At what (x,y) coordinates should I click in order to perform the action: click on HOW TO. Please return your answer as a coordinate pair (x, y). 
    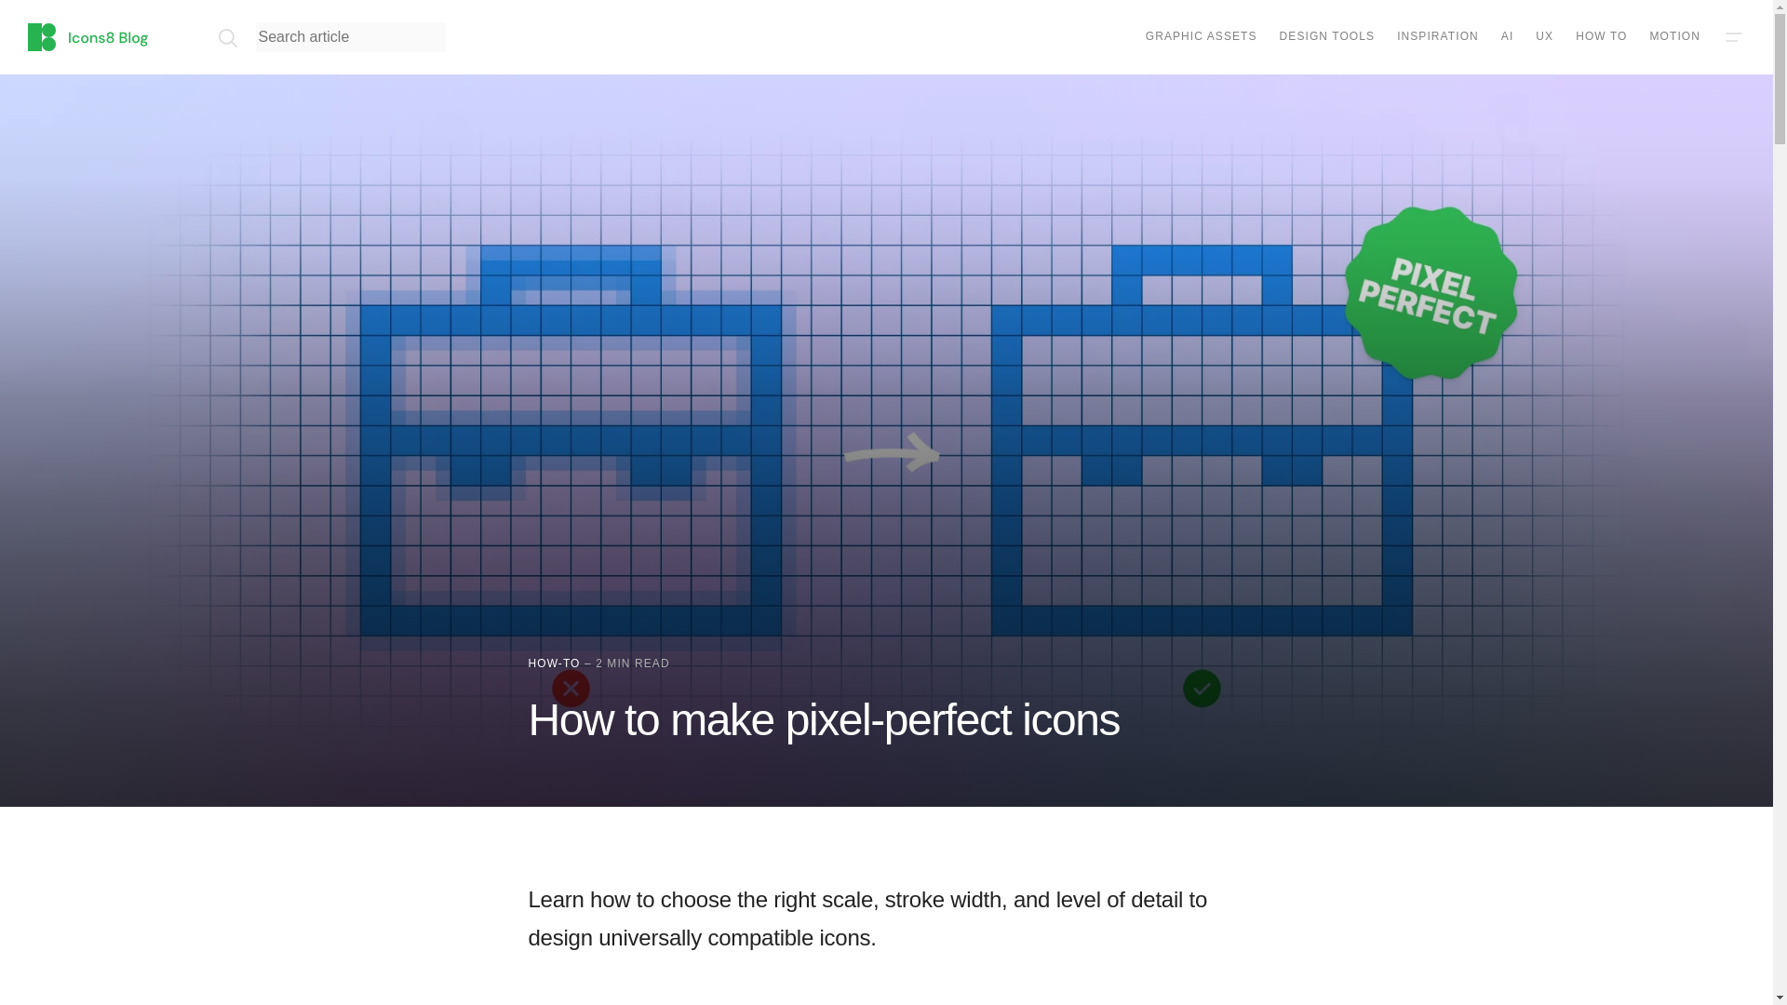
    Looking at the image, I should click on (1601, 36).